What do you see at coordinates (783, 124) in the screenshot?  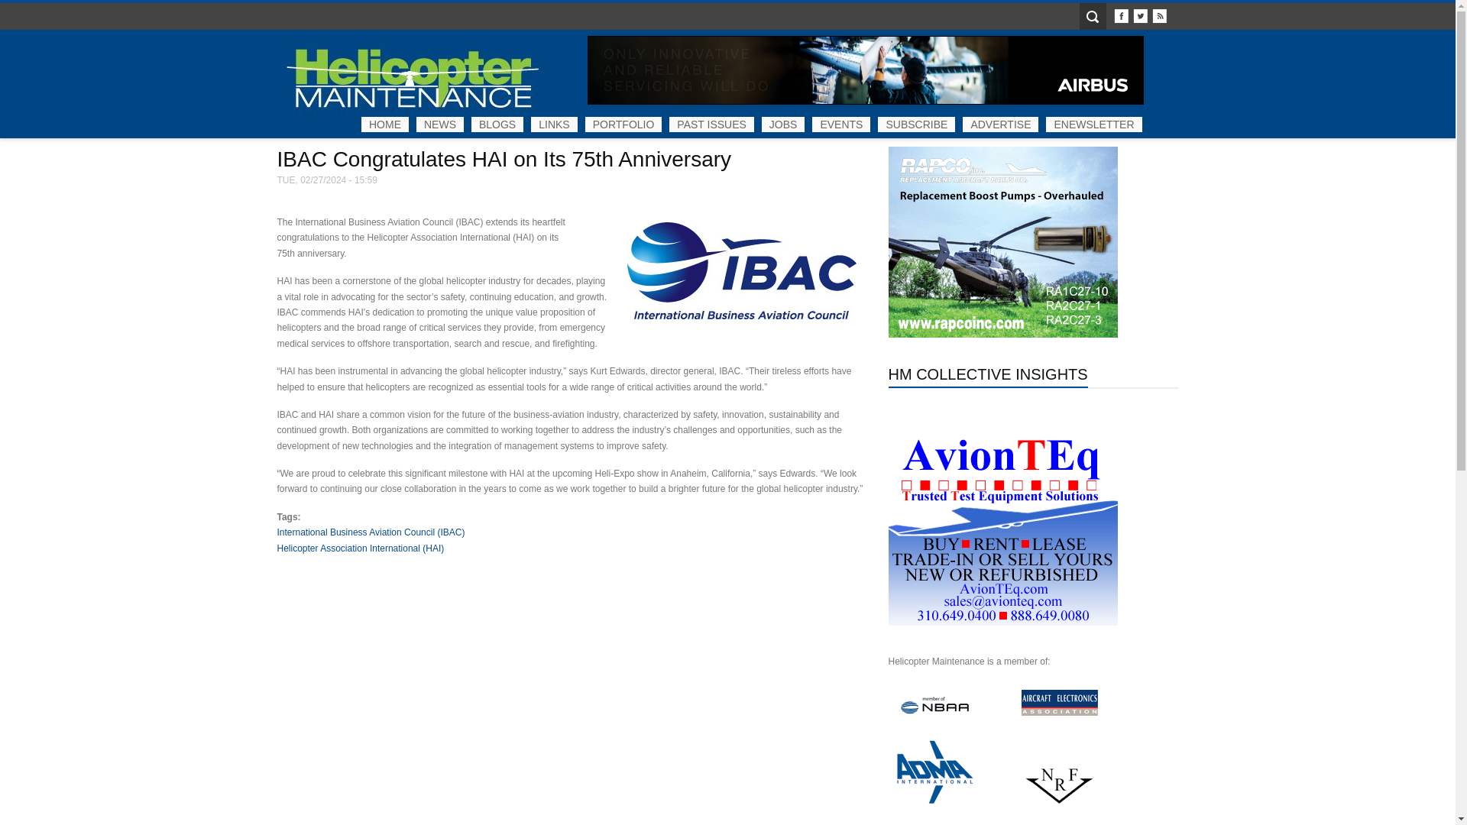 I see `JOBS` at bounding box center [783, 124].